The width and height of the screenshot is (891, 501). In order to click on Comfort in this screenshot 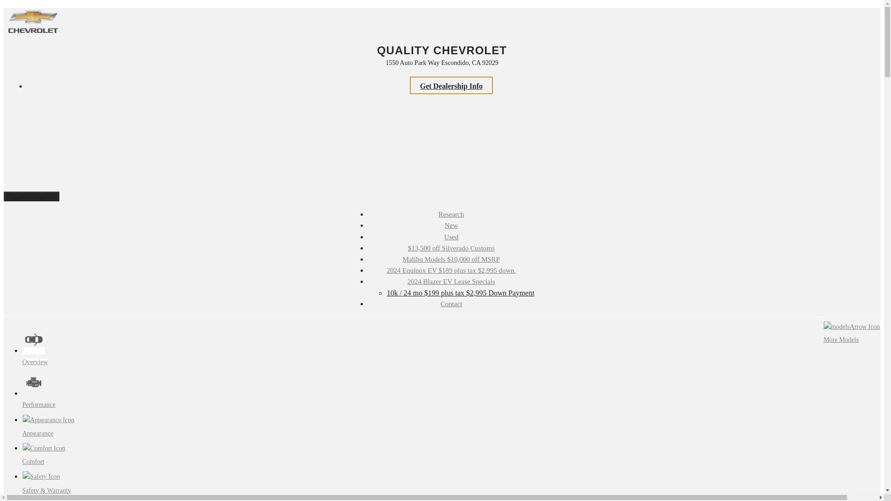, I will do `click(44, 455)`.